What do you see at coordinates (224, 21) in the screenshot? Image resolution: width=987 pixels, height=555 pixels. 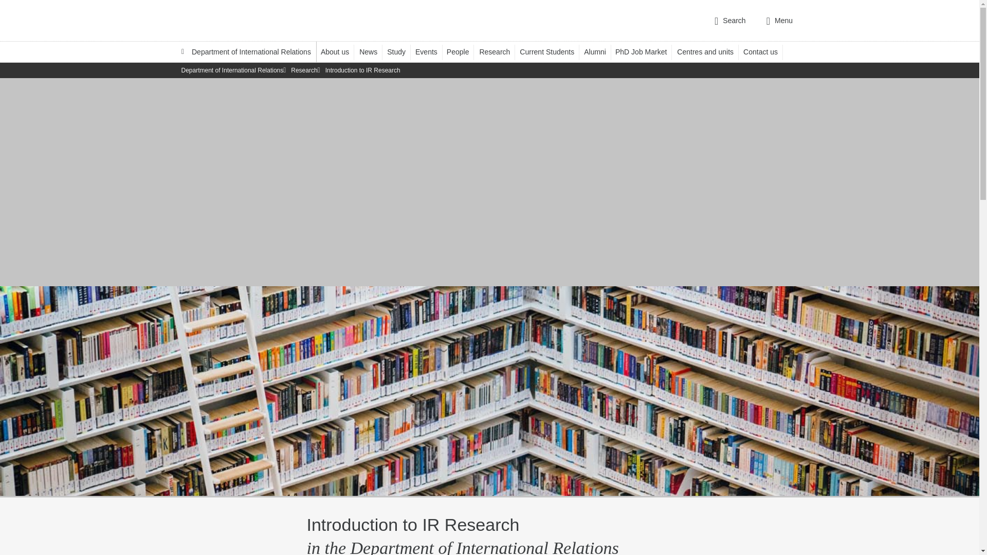 I see `London School of Economics and Political Science` at bounding box center [224, 21].